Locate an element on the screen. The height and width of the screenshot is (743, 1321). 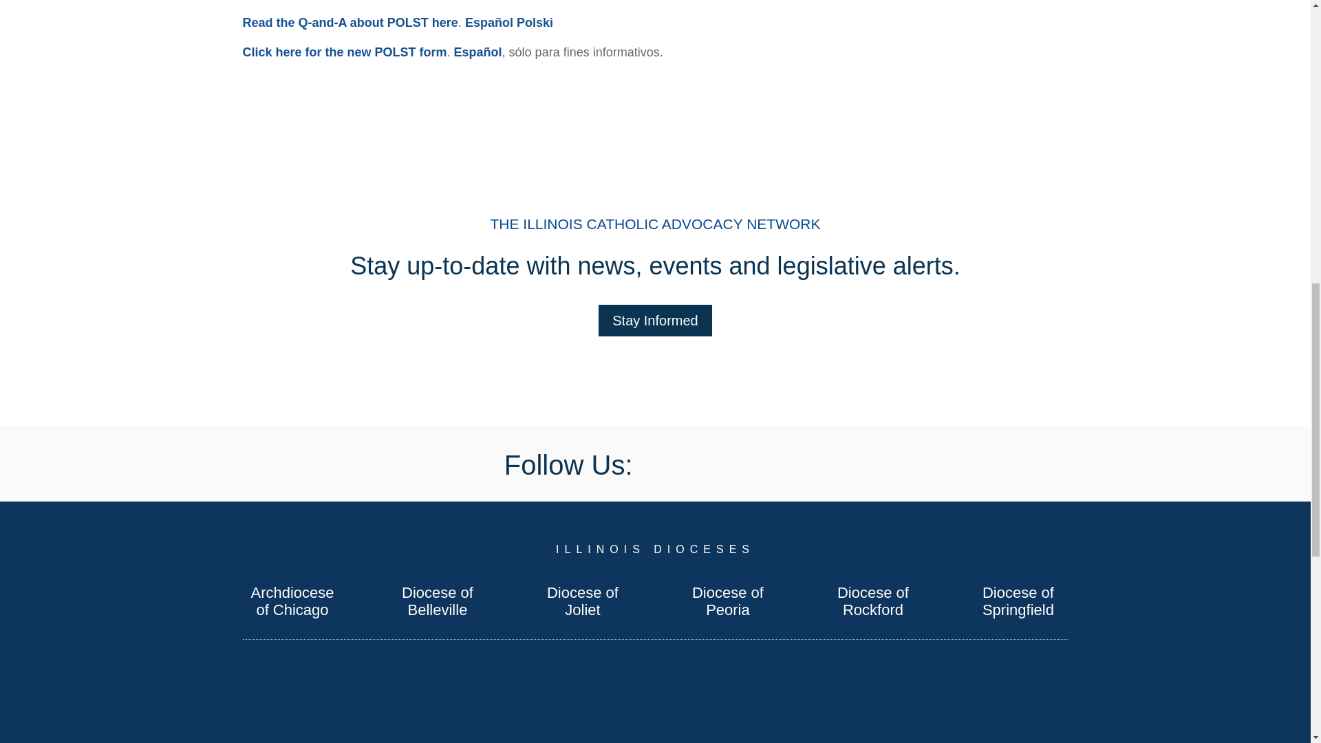
Click here for the new POLST form is located at coordinates (344, 52).